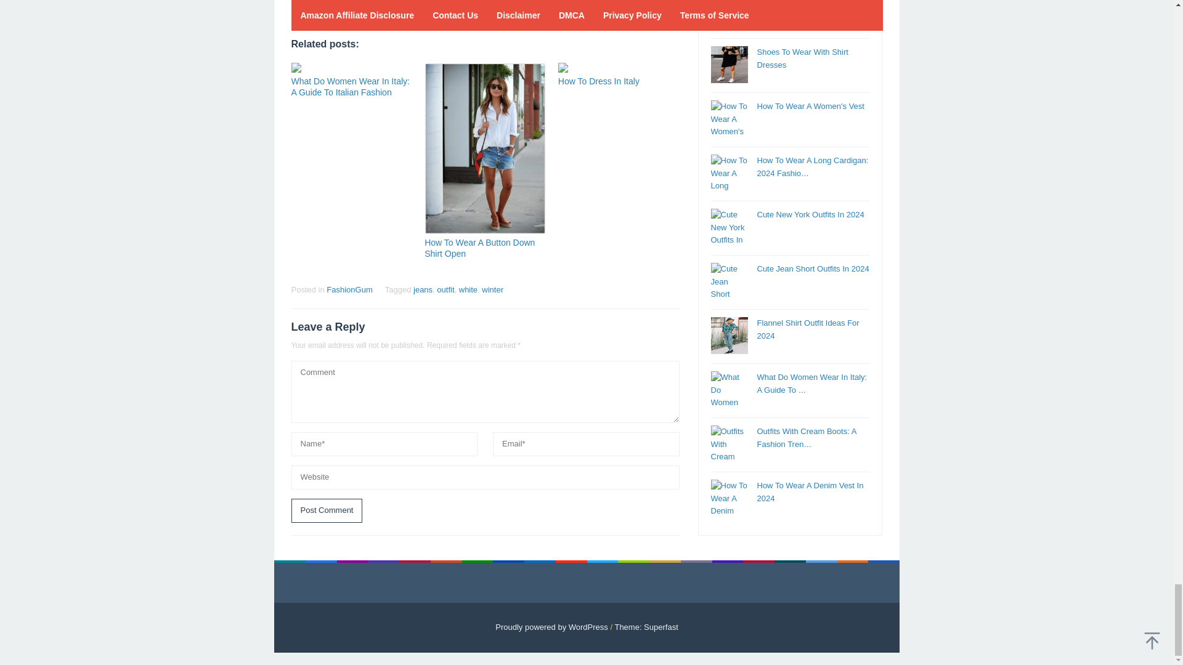 This screenshot has width=1183, height=665. I want to click on Pin this, so click(343, 7).